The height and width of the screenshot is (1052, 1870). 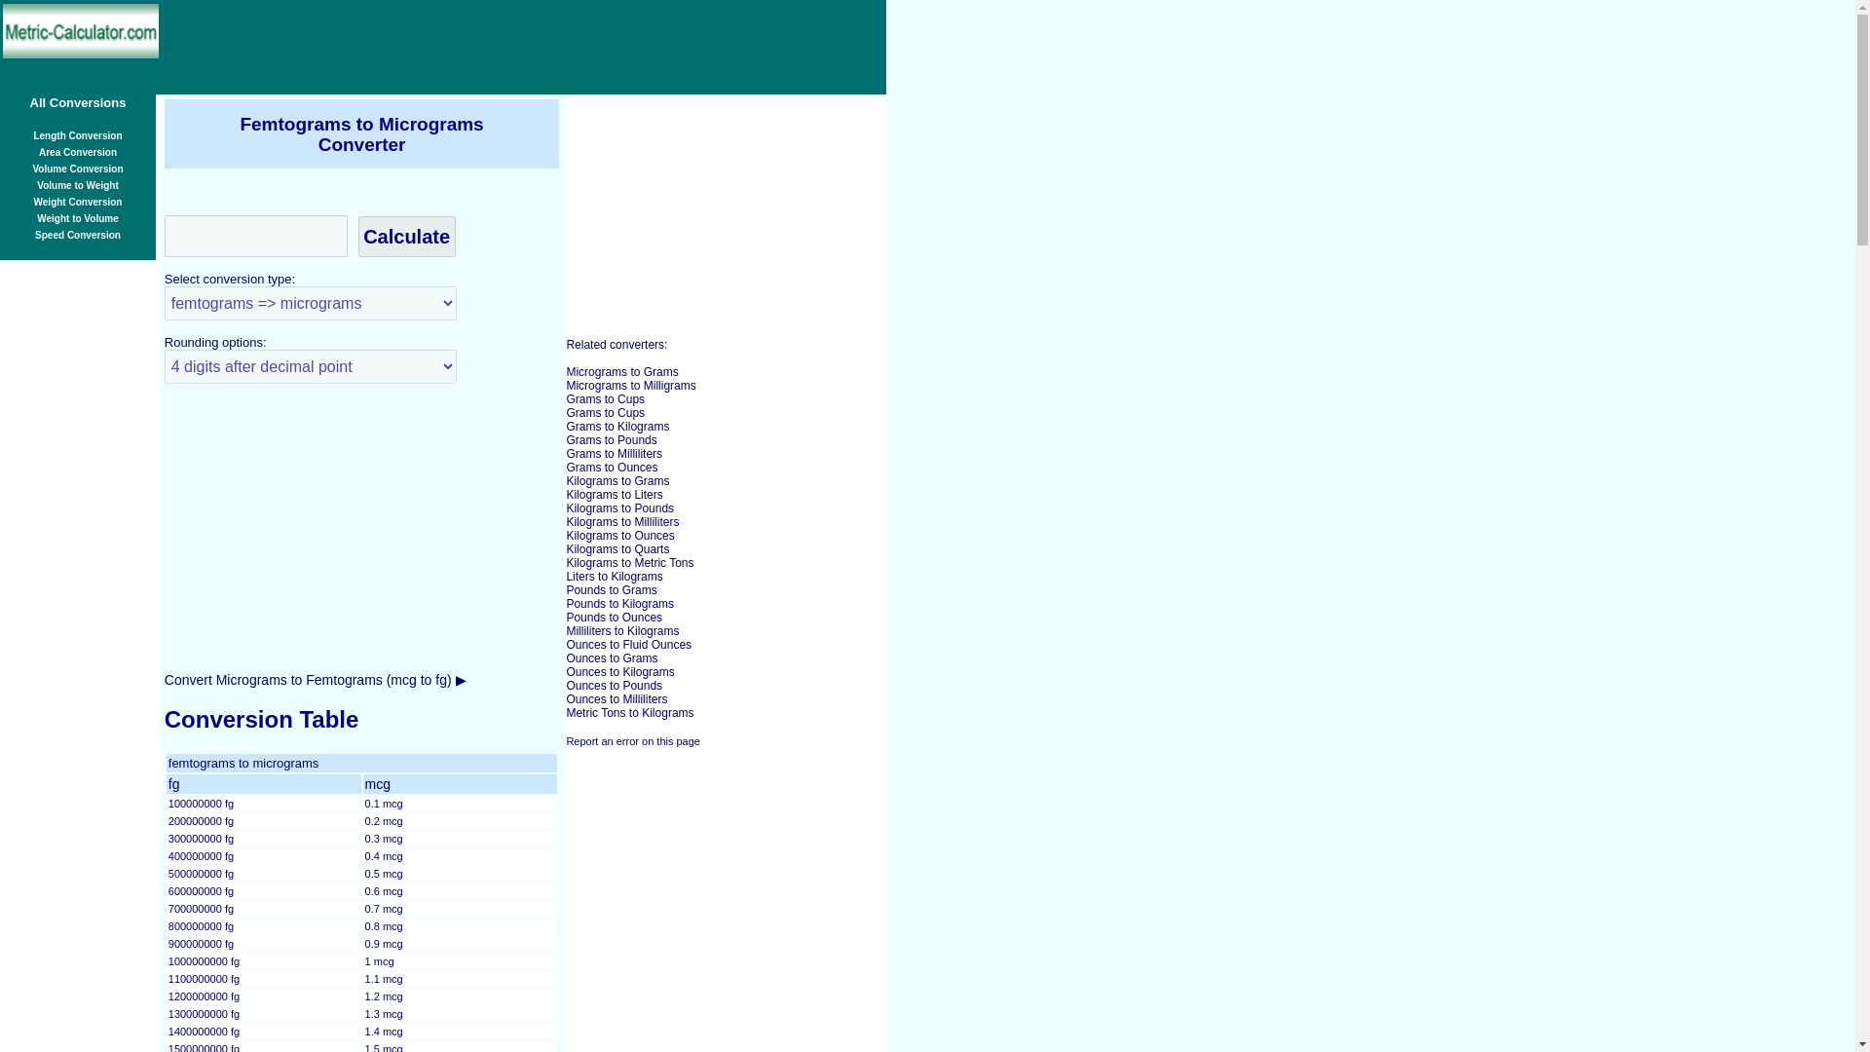 I want to click on Grams to Cups, so click(x=606, y=412).